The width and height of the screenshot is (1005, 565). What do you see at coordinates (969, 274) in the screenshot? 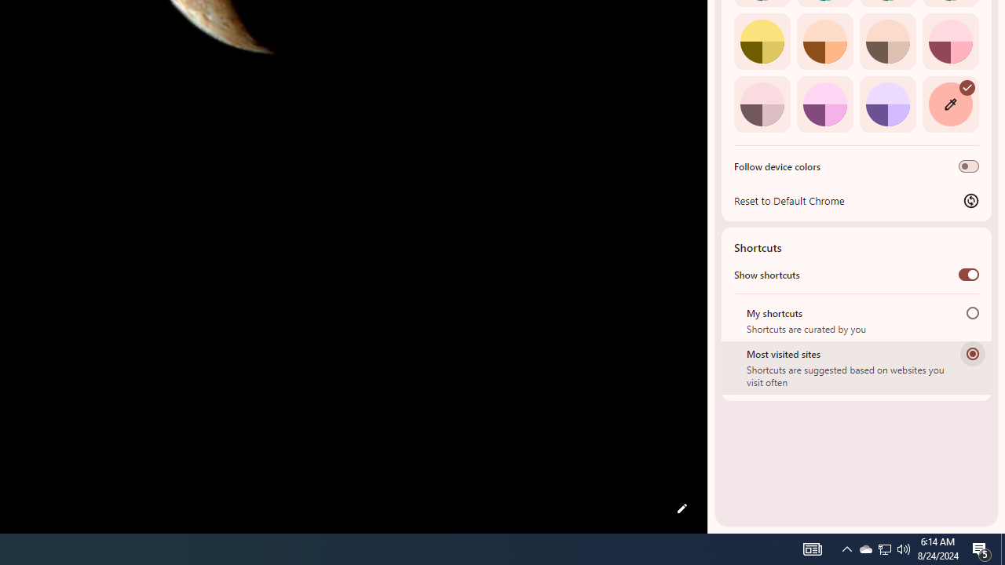
I see `Show shortcuts` at bounding box center [969, 274].